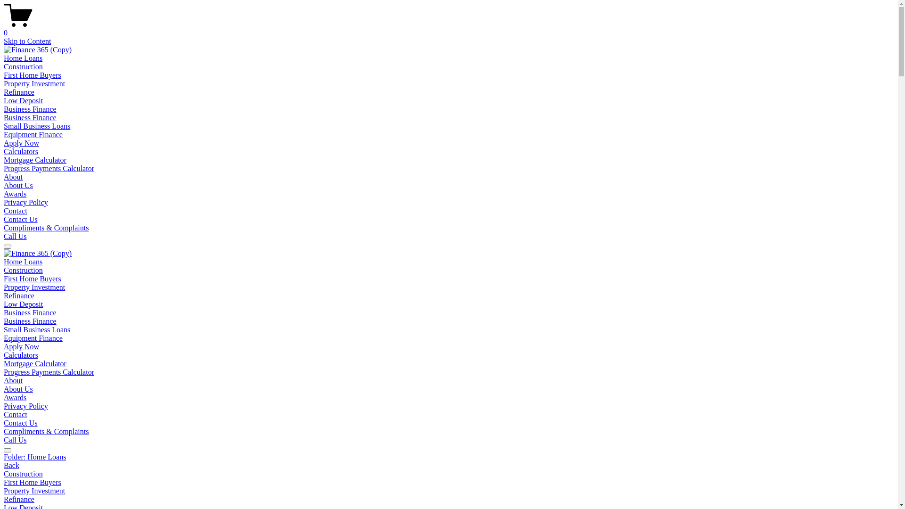 This screenshot has width=905, height=509. What do you see at coordinates (21, 220) in the screenshot?
I see `Contact Us` at bounding box center [21, 220].